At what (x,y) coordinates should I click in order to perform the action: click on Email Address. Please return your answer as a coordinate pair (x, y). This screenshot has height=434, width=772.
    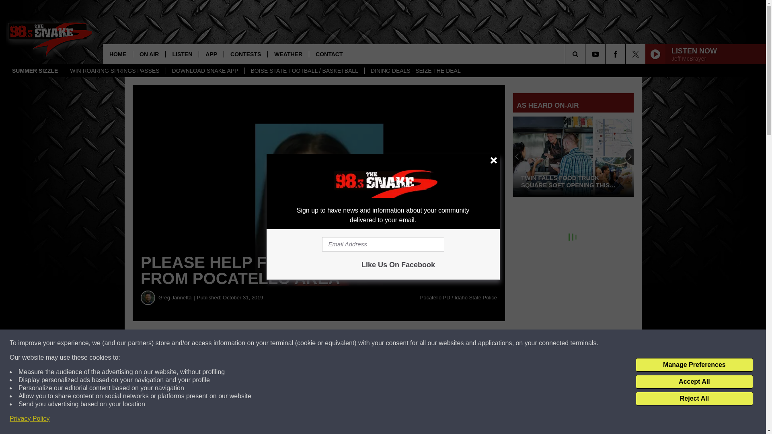
    Looking at the image, I should click on (383, 244).